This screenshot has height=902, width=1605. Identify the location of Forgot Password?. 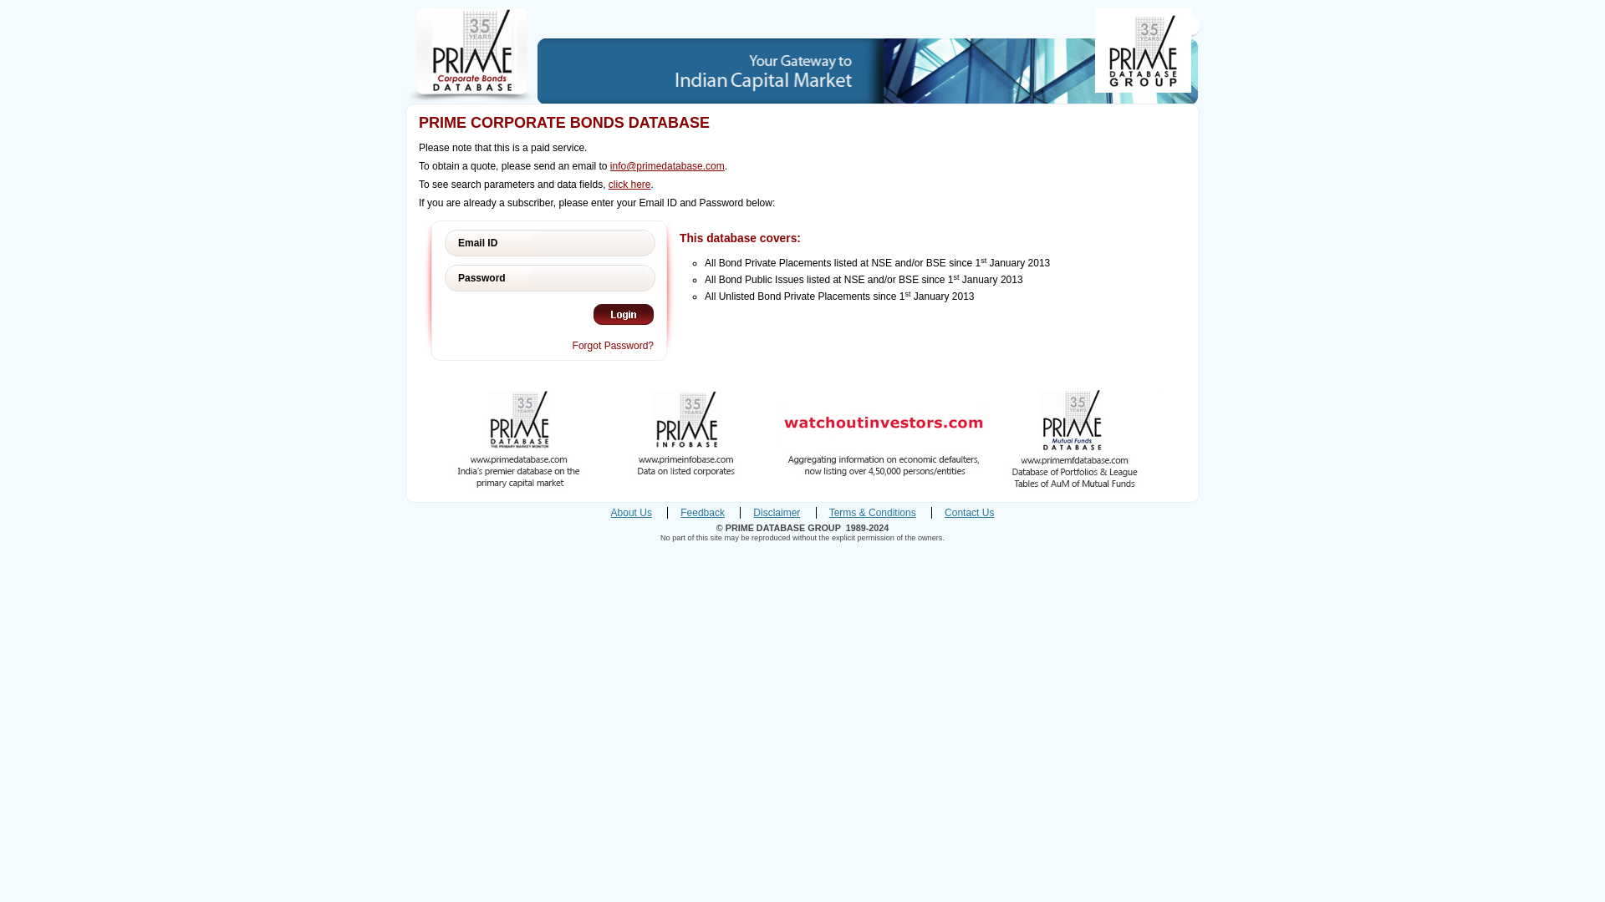
(613, 346).